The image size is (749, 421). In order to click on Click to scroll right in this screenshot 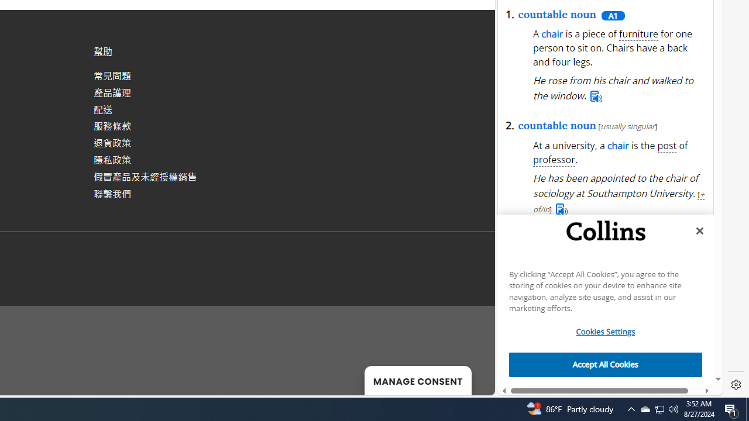, I will do `click(698, 311)`.